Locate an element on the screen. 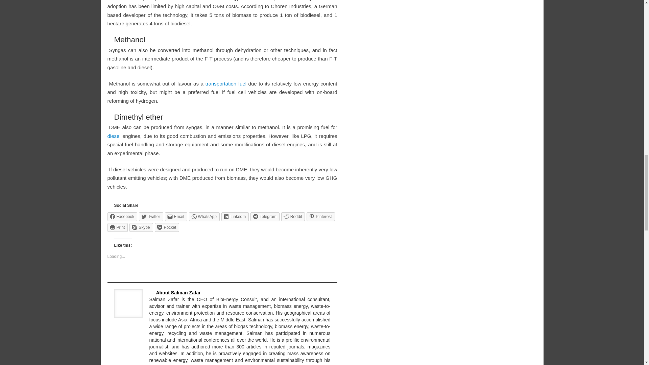 The width and height of the screenshot is (649, 365). Skype is located at coordinates (141, 227).